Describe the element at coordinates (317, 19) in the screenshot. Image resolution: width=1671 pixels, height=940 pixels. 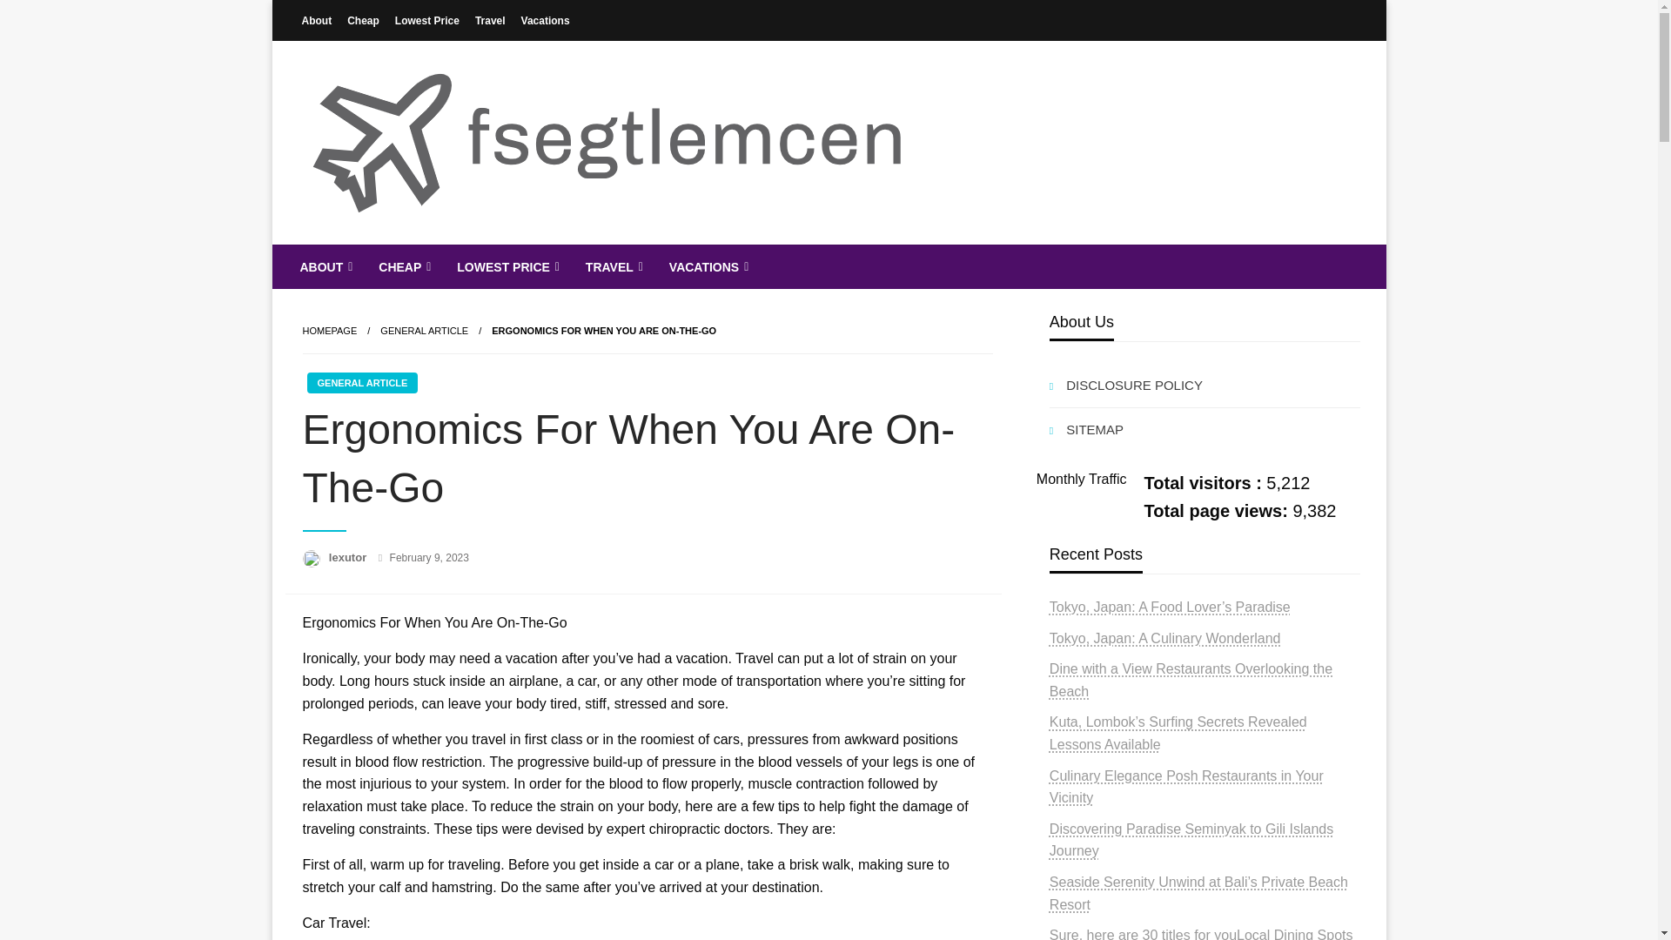
I see `About` at that location.